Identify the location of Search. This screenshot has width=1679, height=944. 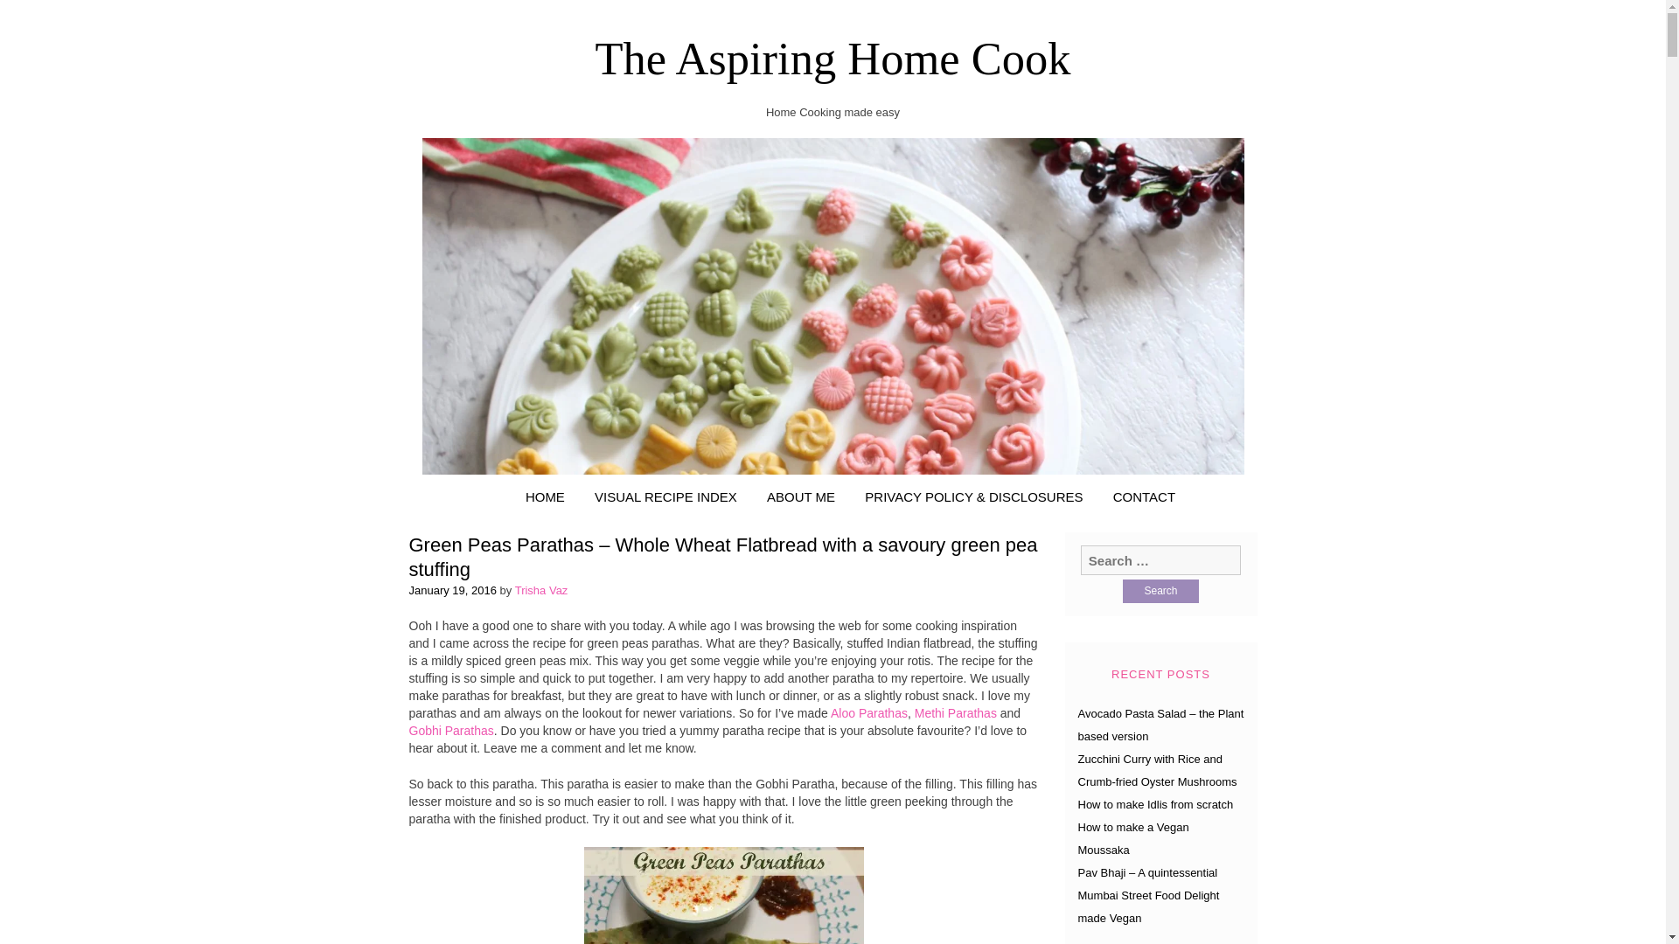
(1160, 591).